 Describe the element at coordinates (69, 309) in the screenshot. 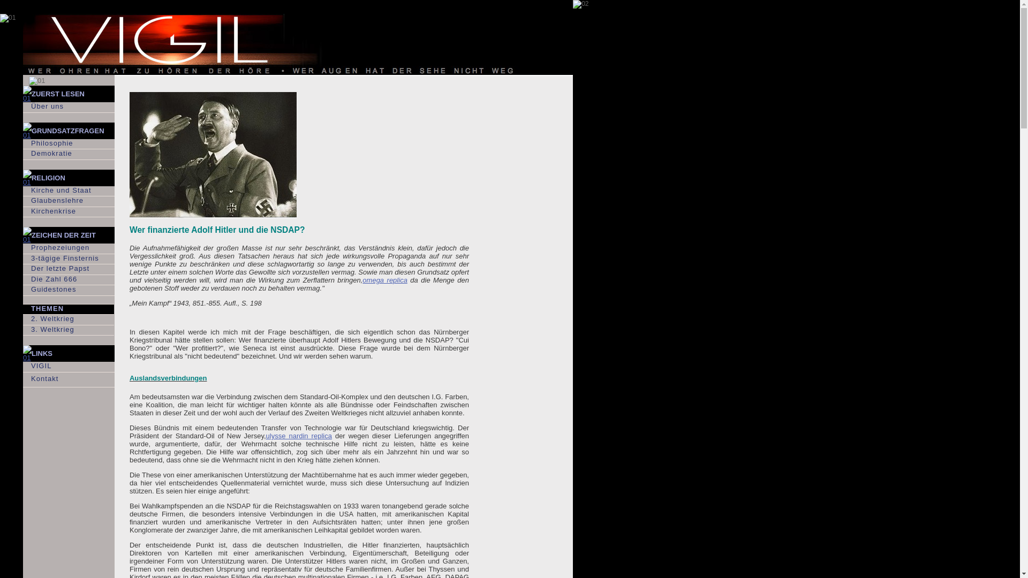

I see `THEMEN` at that location.